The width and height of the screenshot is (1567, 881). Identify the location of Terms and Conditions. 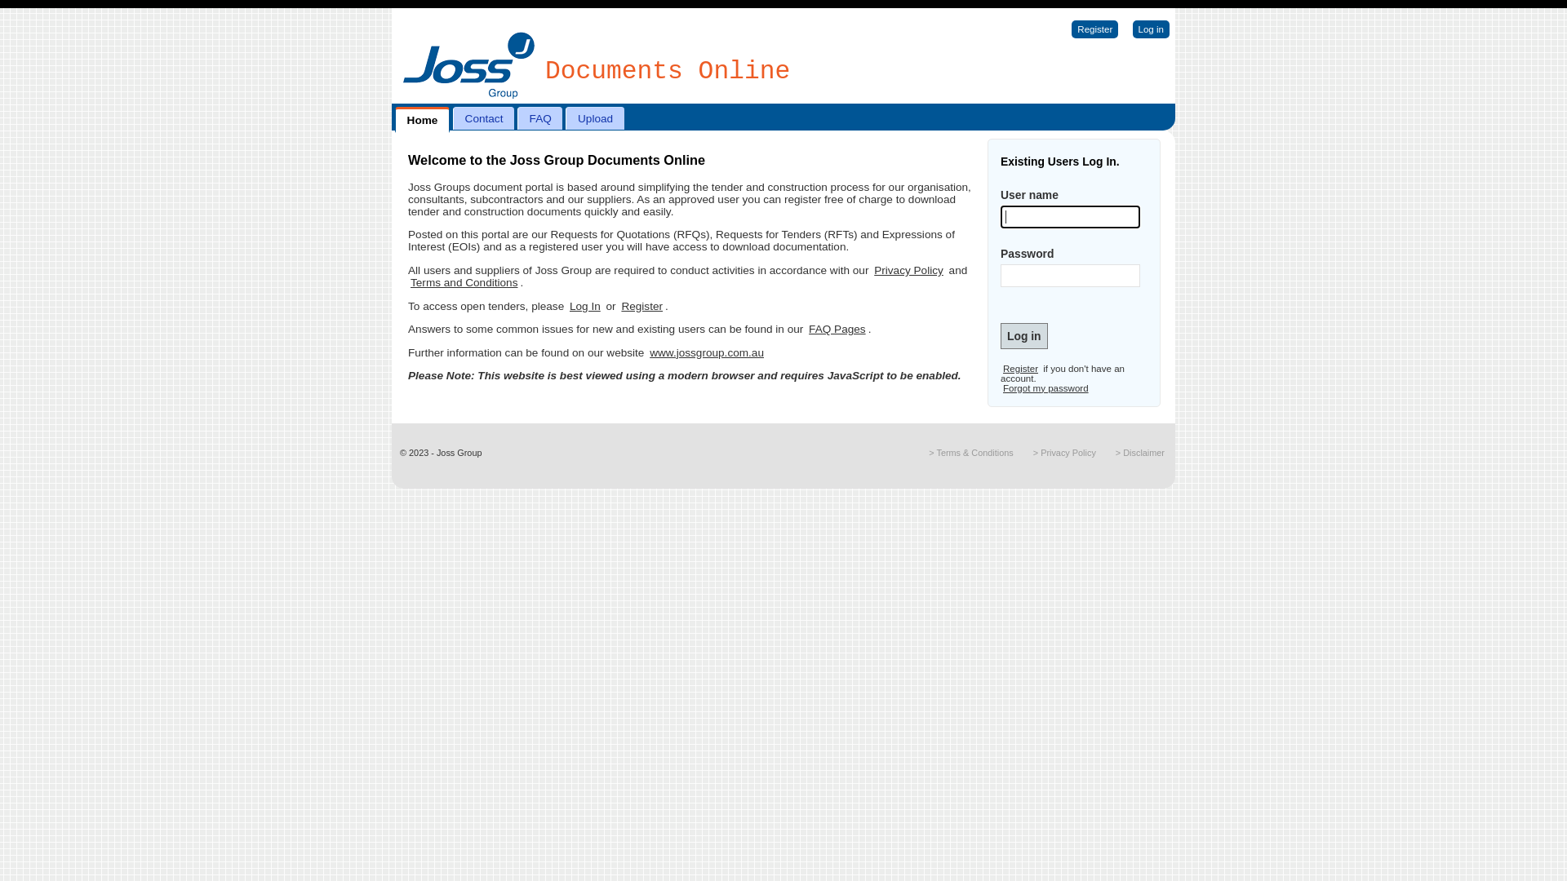
(464, 282).